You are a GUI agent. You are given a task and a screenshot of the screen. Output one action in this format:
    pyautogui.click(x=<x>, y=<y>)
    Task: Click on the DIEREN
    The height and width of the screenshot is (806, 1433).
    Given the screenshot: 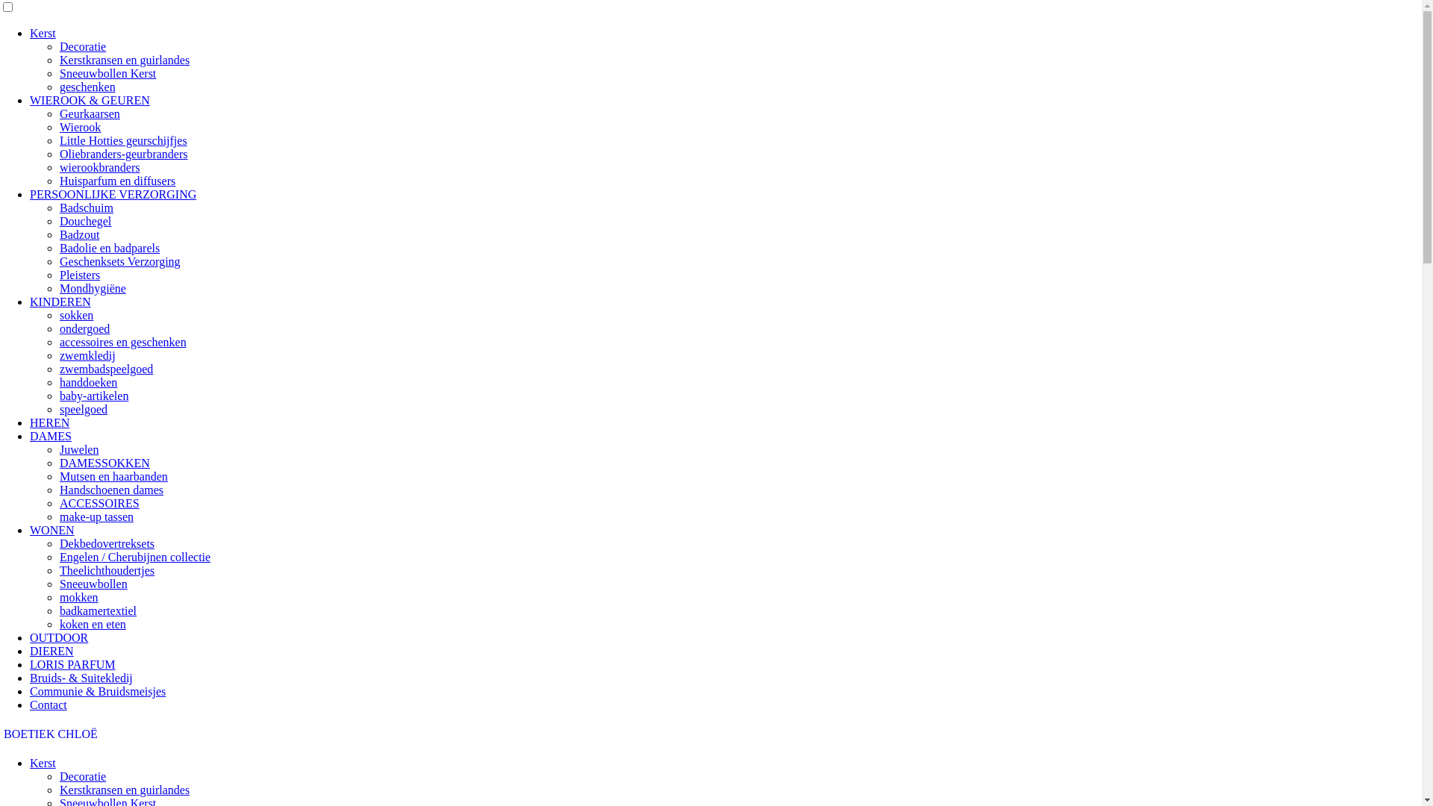 What is the action you would take?
    pyautogui.click(x=52, y=651)
    